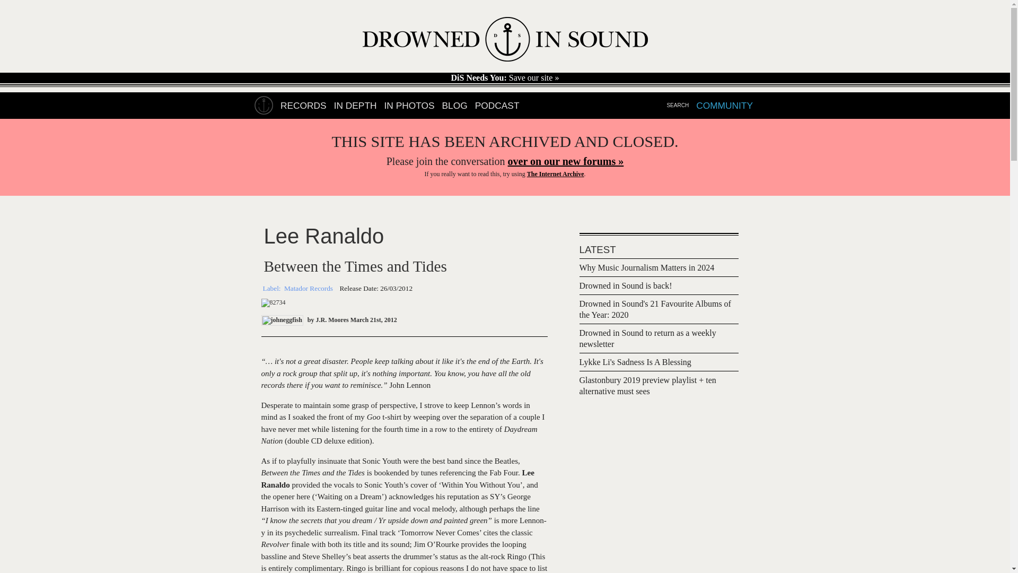  What do you see at coordinates (497, 106) in the screenshot?
I see `PODCAST` at bounding box center [497, 106].